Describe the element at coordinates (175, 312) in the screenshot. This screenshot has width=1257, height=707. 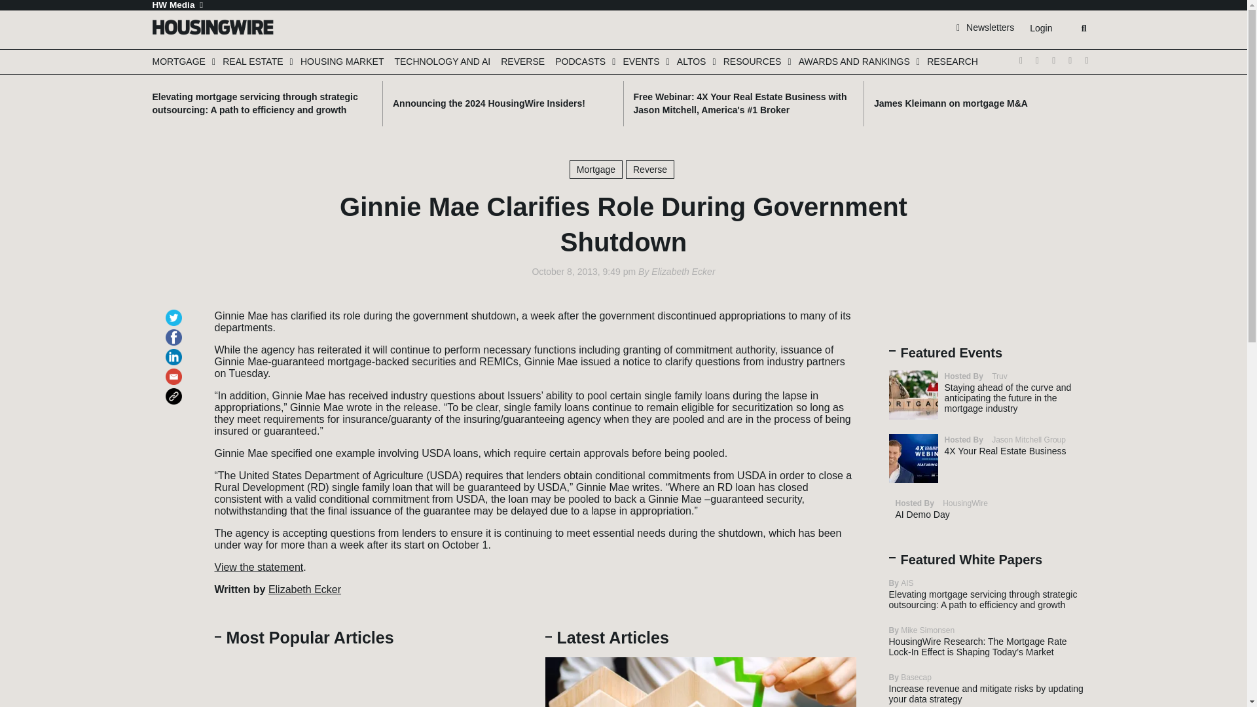
I see `Click to share on Twitter` at that location.